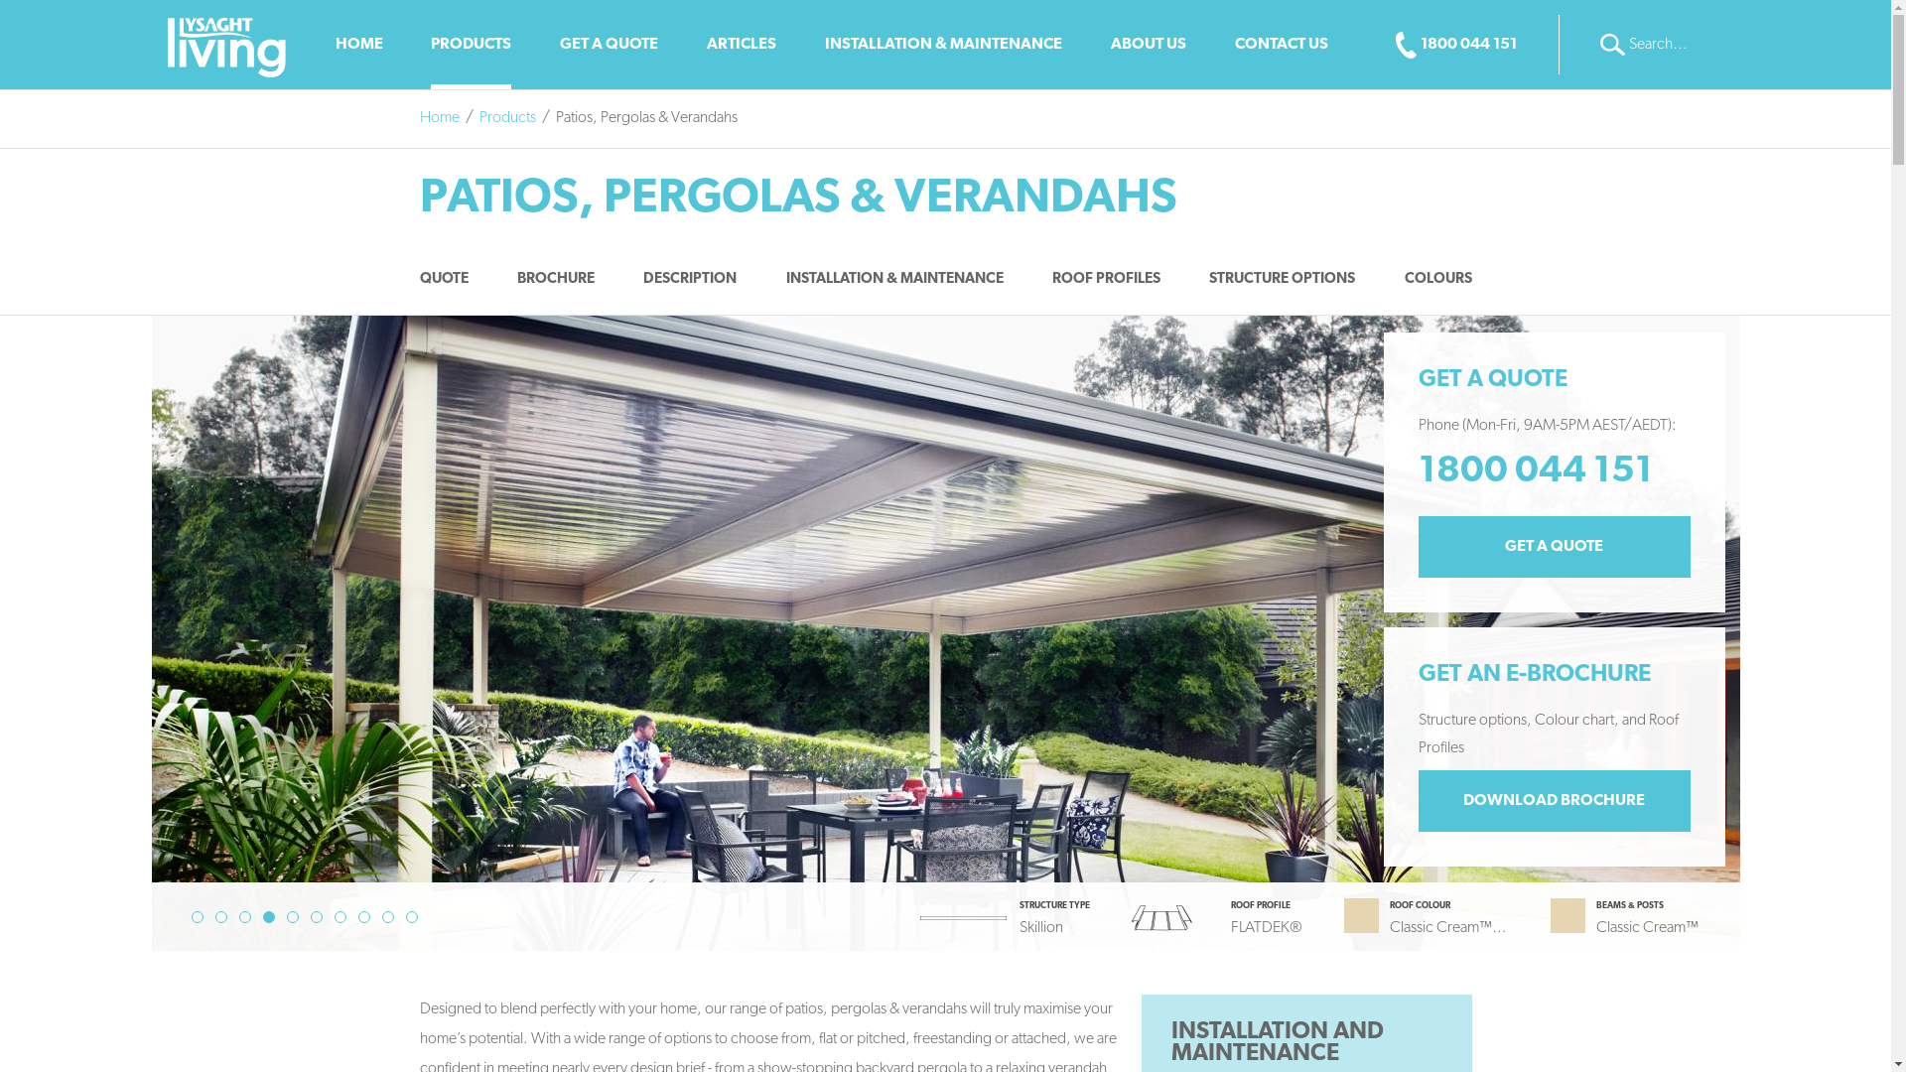 The image size is (1906, 1072). Describe the element at coordinates (1554, 547) in the screenshot. I see `GET A QUOTE` at that location.